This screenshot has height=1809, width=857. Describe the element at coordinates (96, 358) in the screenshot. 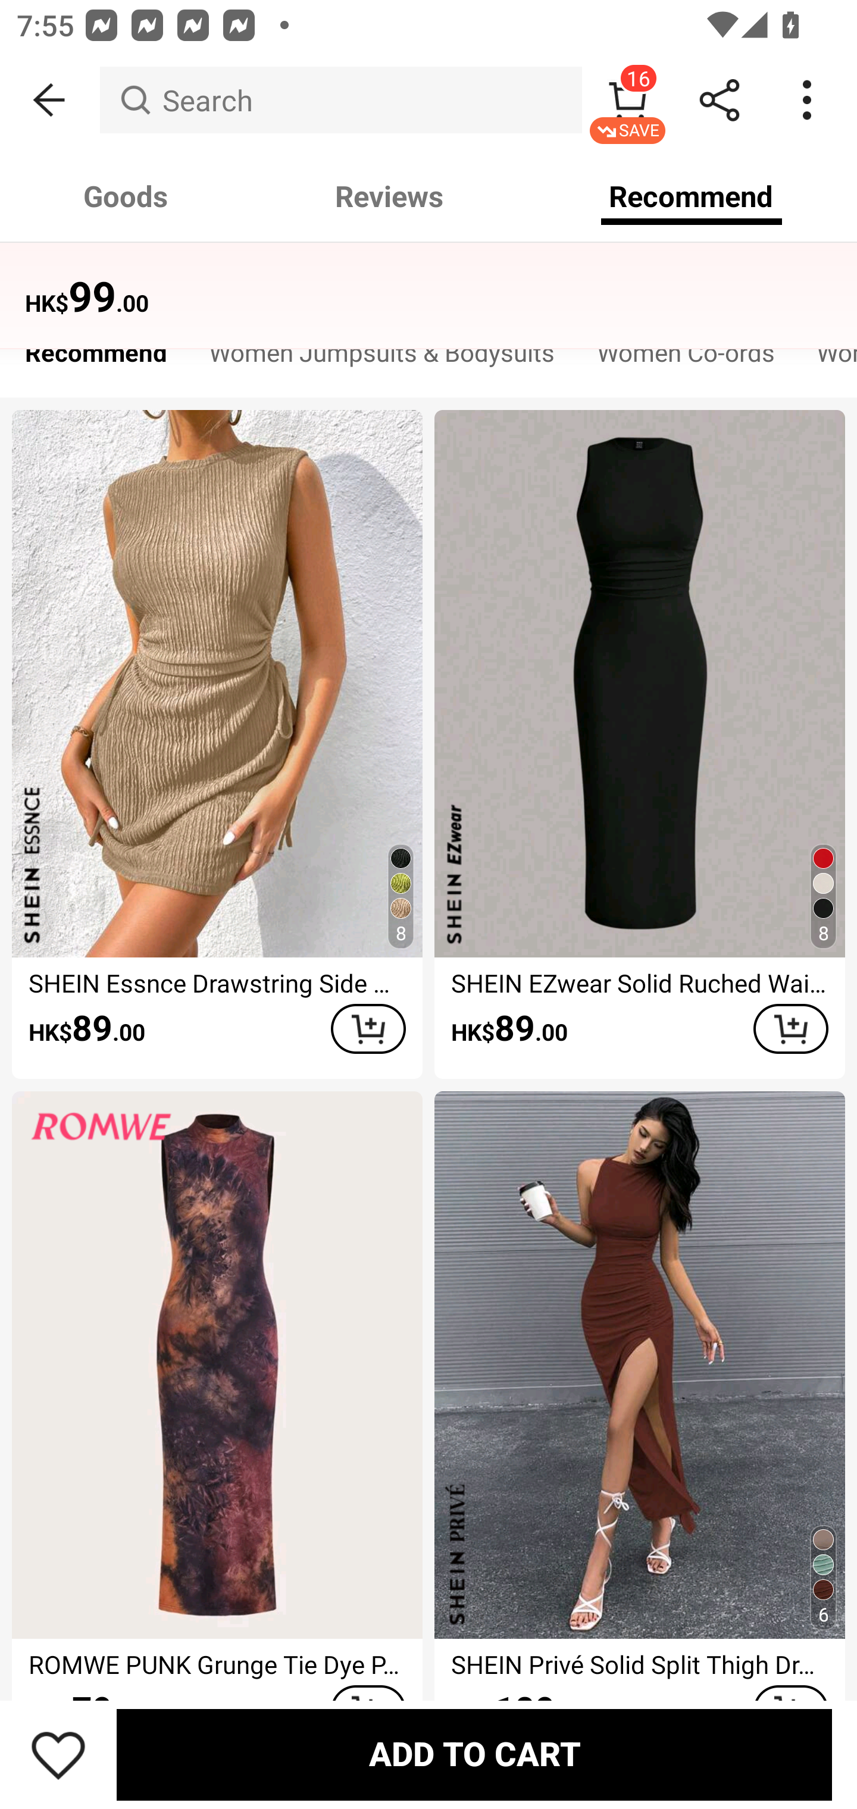

I see `Recommend` at that location.